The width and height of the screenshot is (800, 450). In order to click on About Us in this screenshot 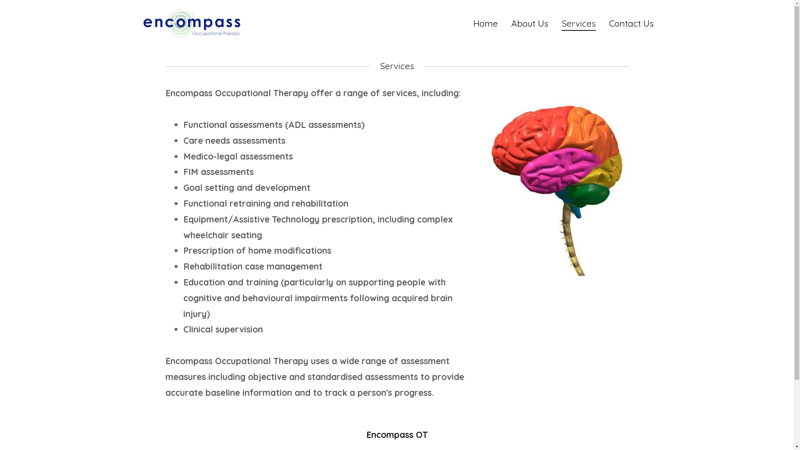, I will do `click(529, 23)`.